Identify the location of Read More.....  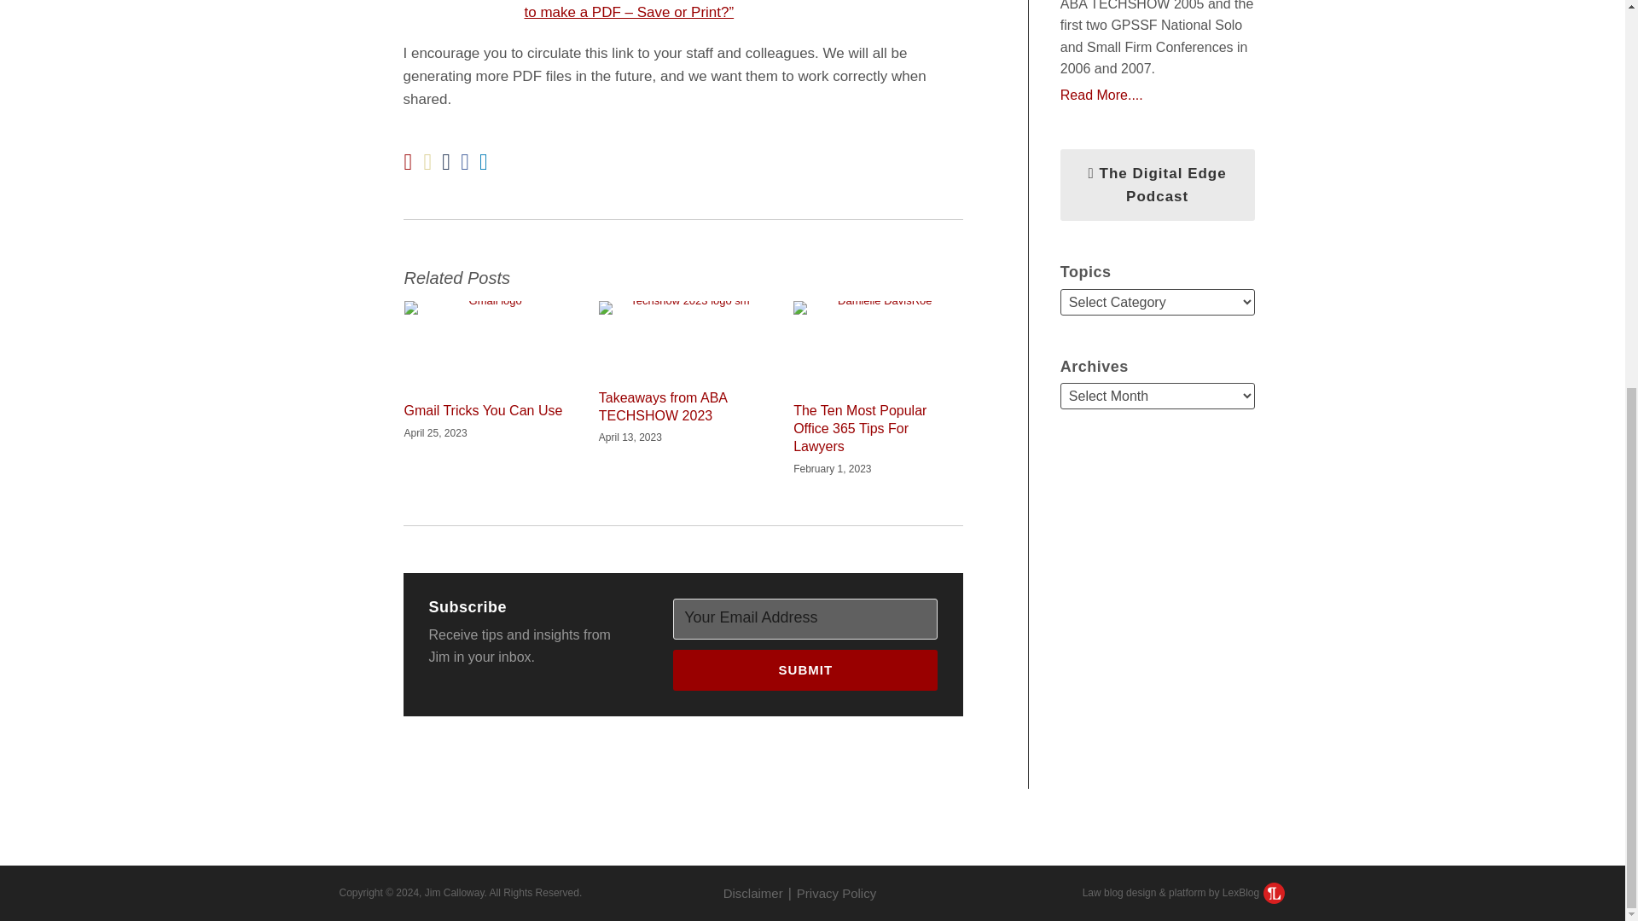
(1157, 96).